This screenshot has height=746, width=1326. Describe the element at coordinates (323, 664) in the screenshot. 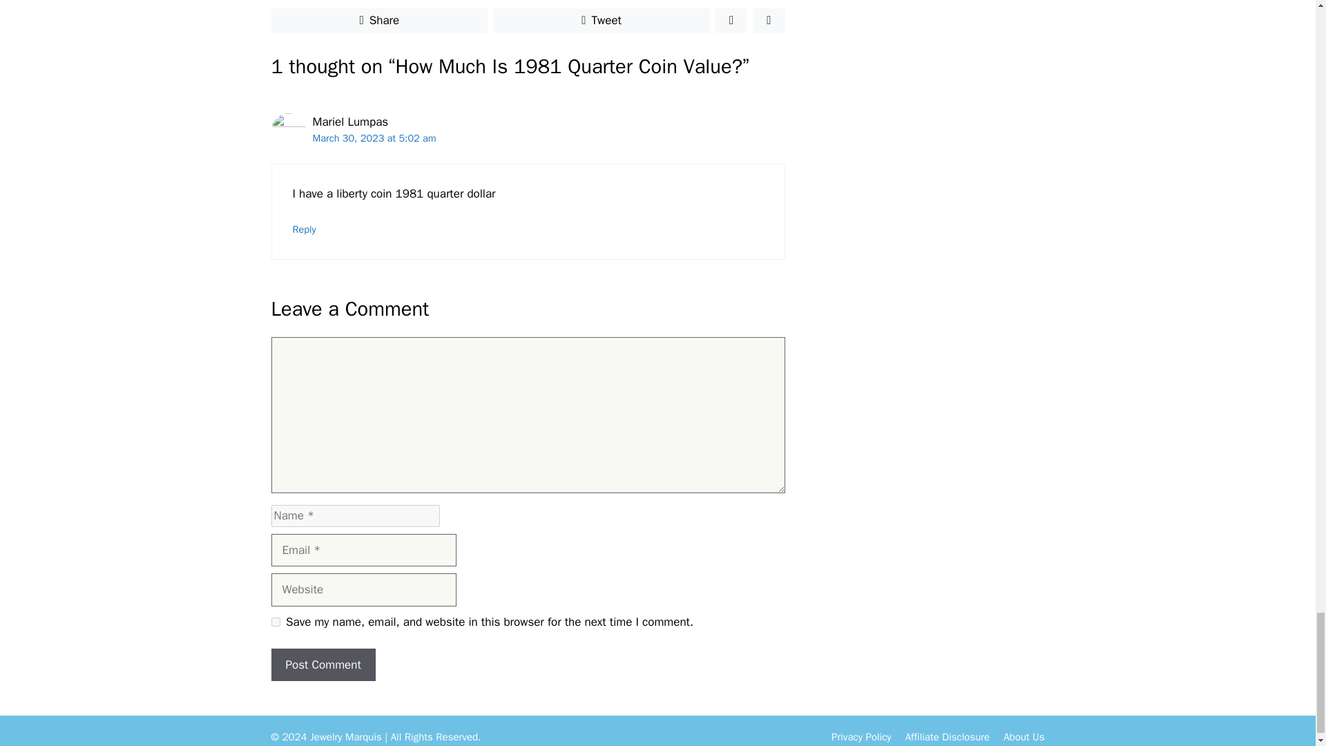

I see `Post Comment` at that location.